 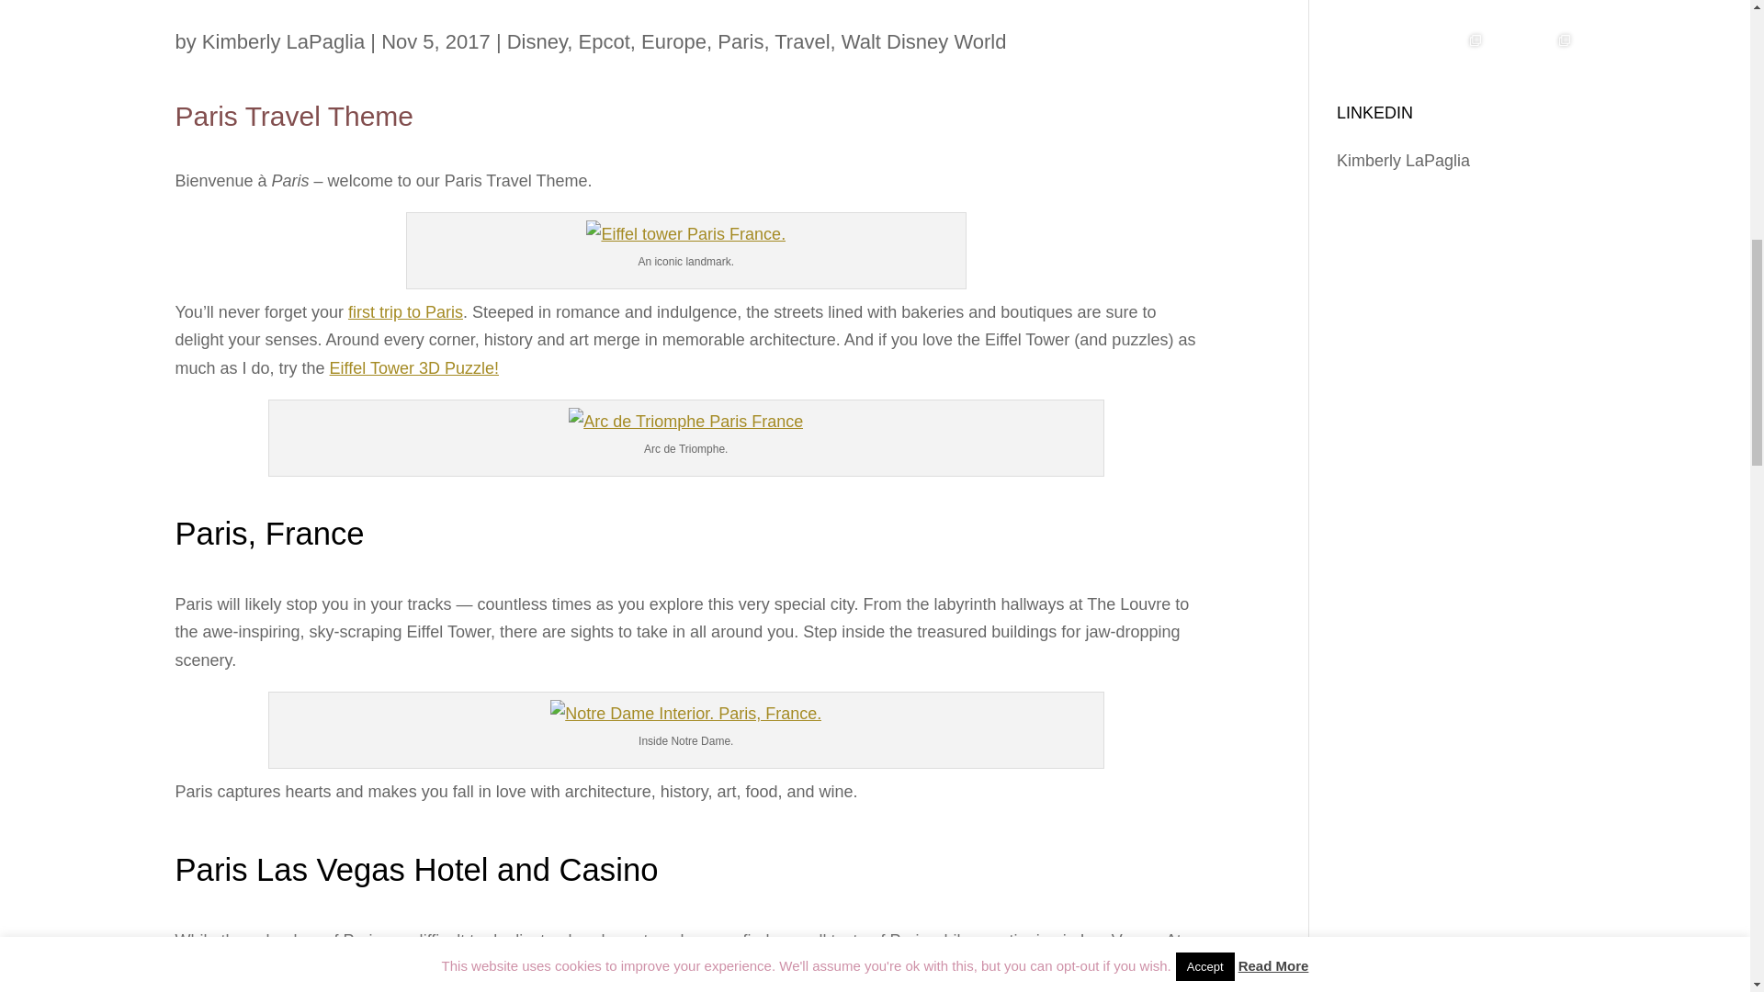 I want to click on Paris, so click(x=741, y=40).